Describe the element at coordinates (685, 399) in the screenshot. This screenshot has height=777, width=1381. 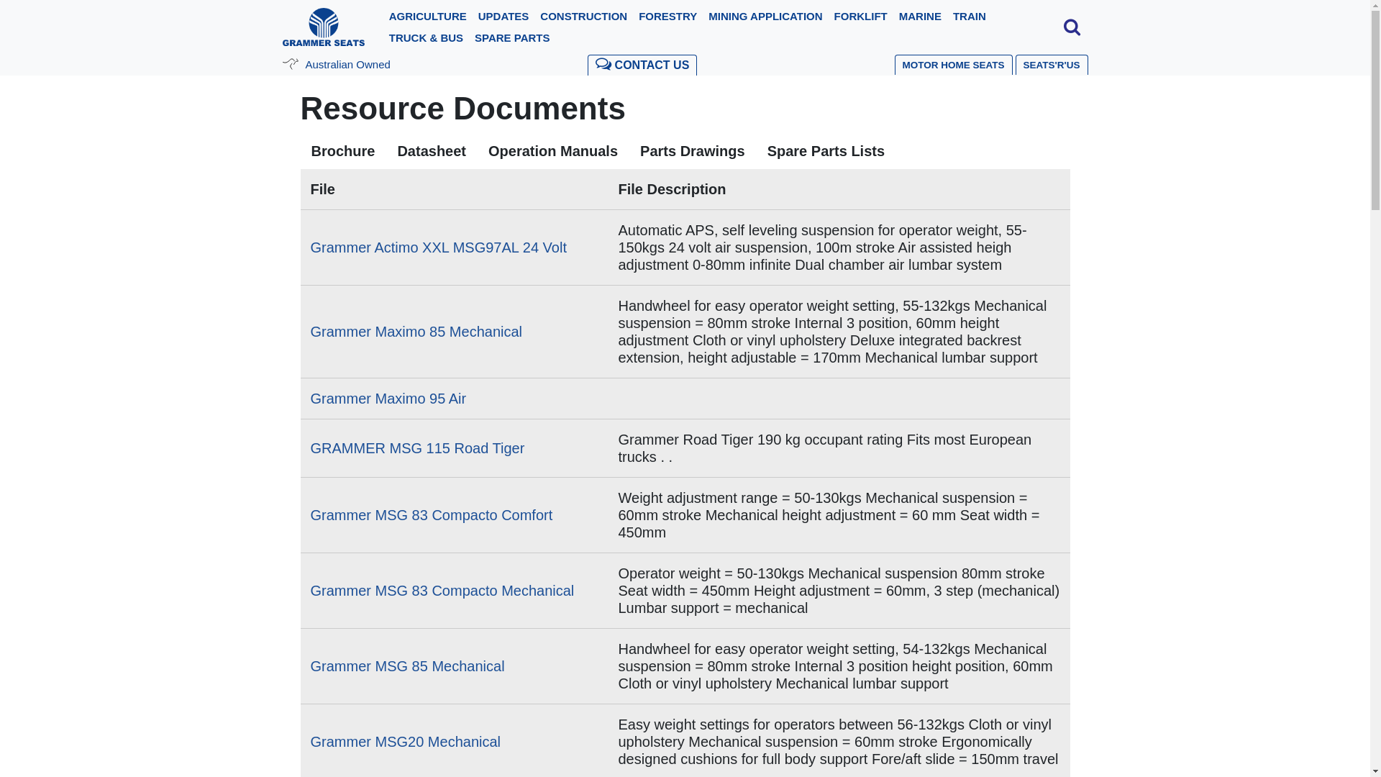
I see `Grammer Maximo 95 Air` at that location.